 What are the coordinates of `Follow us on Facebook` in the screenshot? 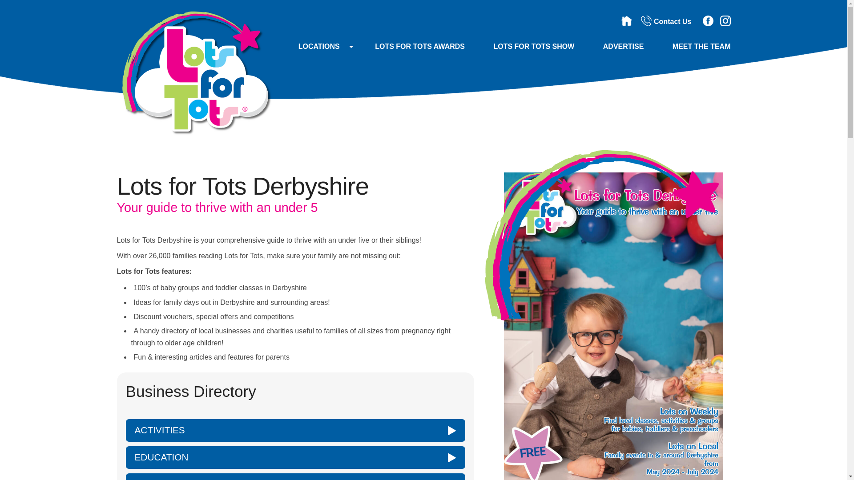 It's located at (708, 20).